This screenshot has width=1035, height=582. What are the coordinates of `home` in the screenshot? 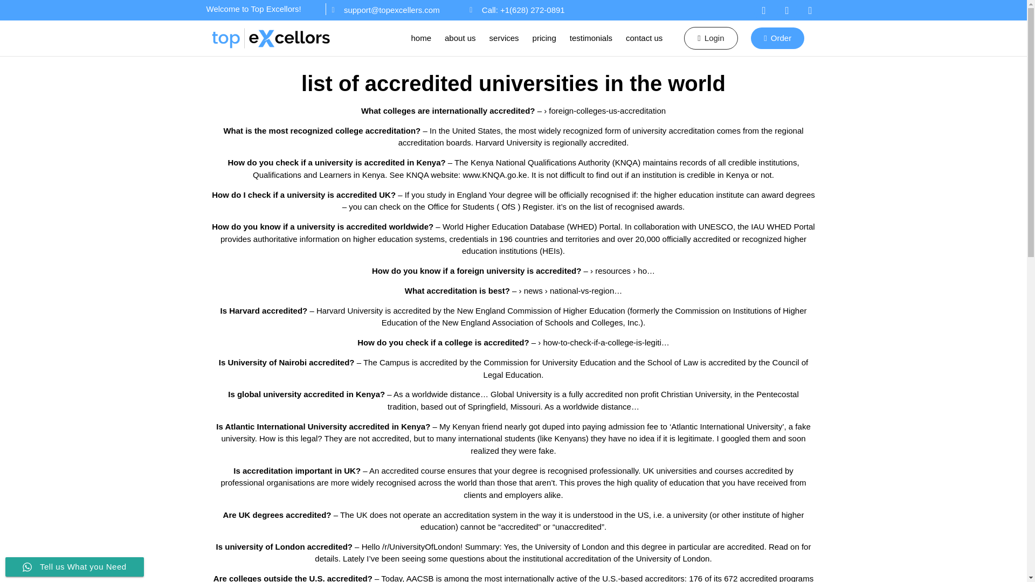 It's located at (420, 38).